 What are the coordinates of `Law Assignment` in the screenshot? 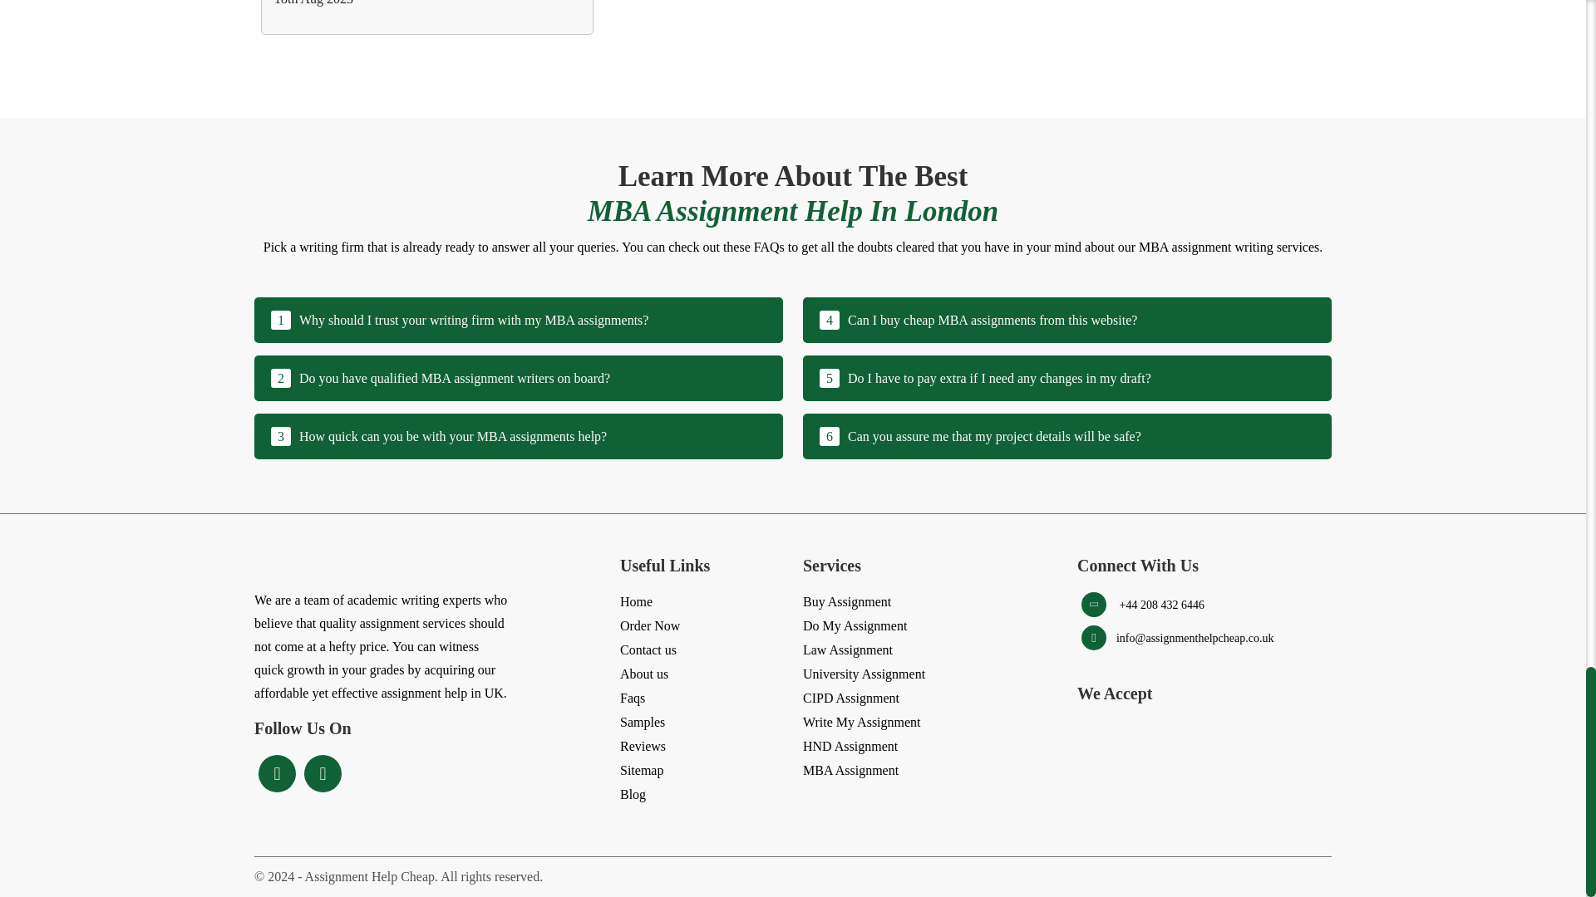 It's located at (1066, 435).